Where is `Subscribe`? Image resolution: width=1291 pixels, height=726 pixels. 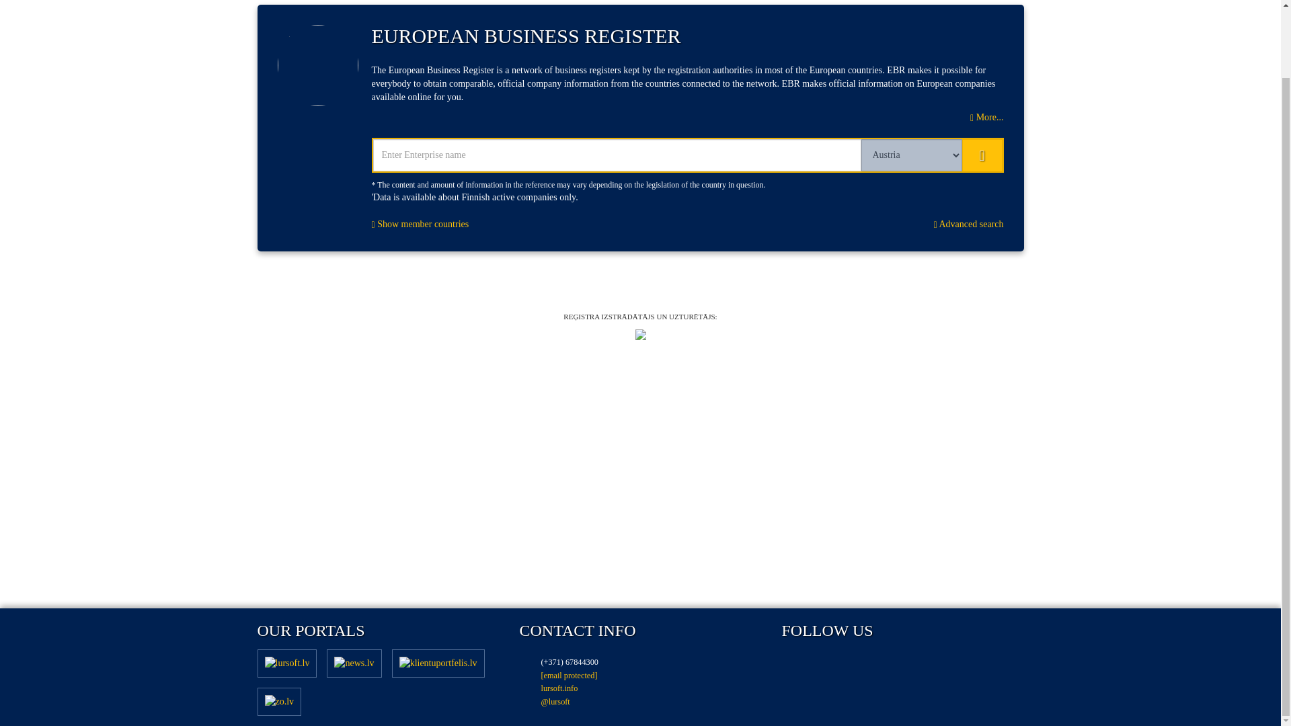 Subscribe is located at coordinates (797, 665).